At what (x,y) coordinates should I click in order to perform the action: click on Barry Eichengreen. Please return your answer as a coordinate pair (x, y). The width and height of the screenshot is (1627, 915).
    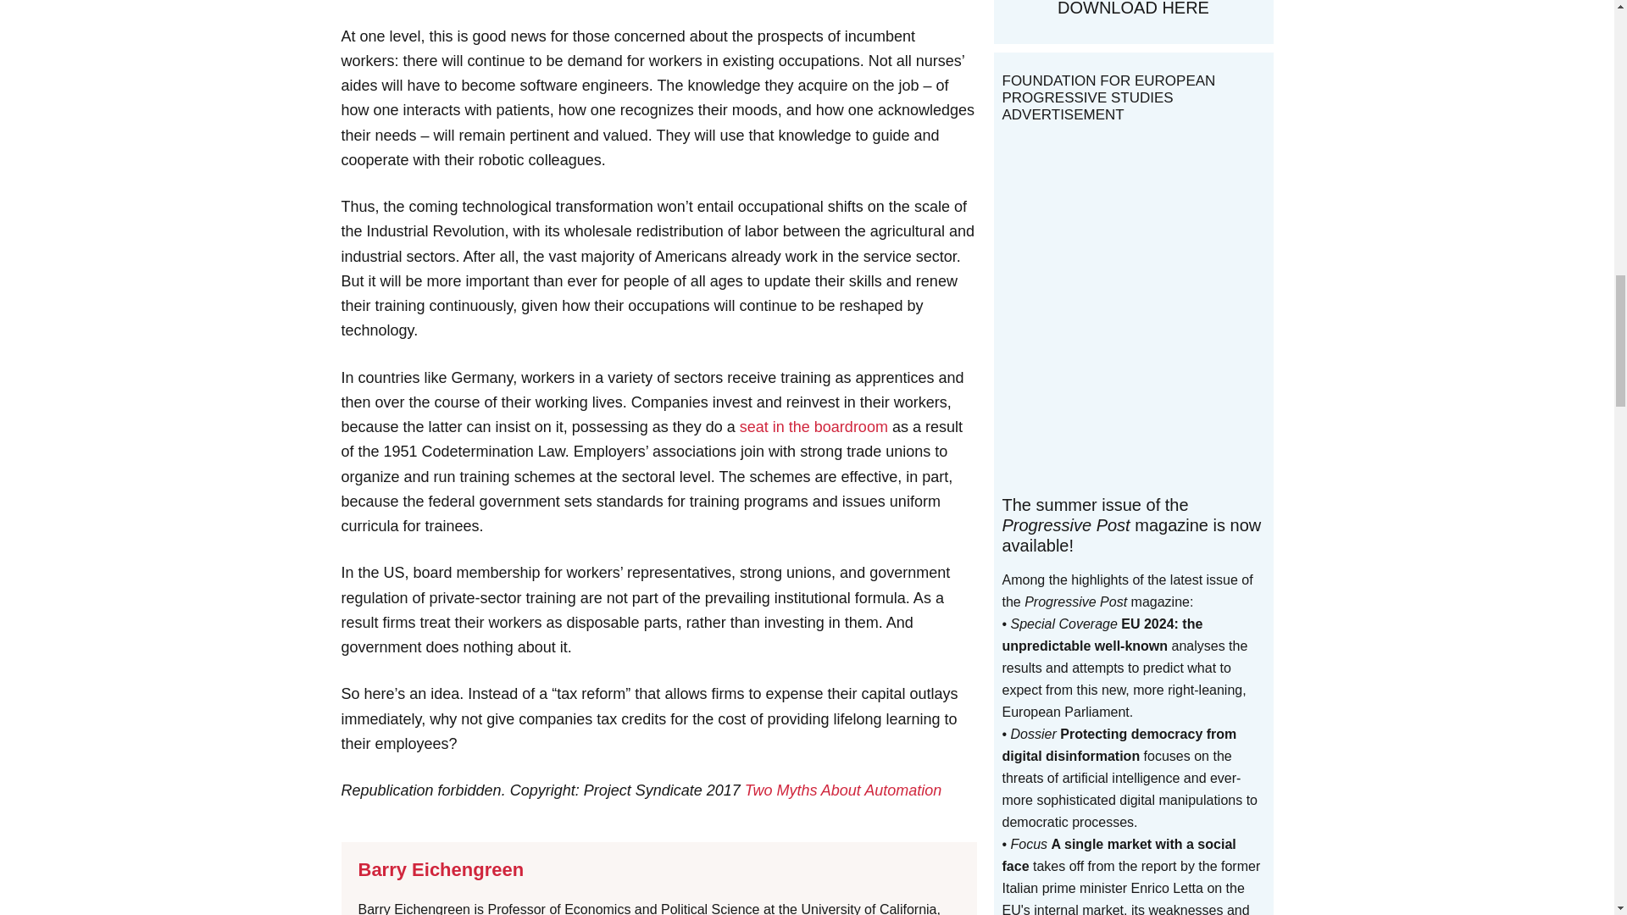
    Looking at the image, I should click on (441, 869).